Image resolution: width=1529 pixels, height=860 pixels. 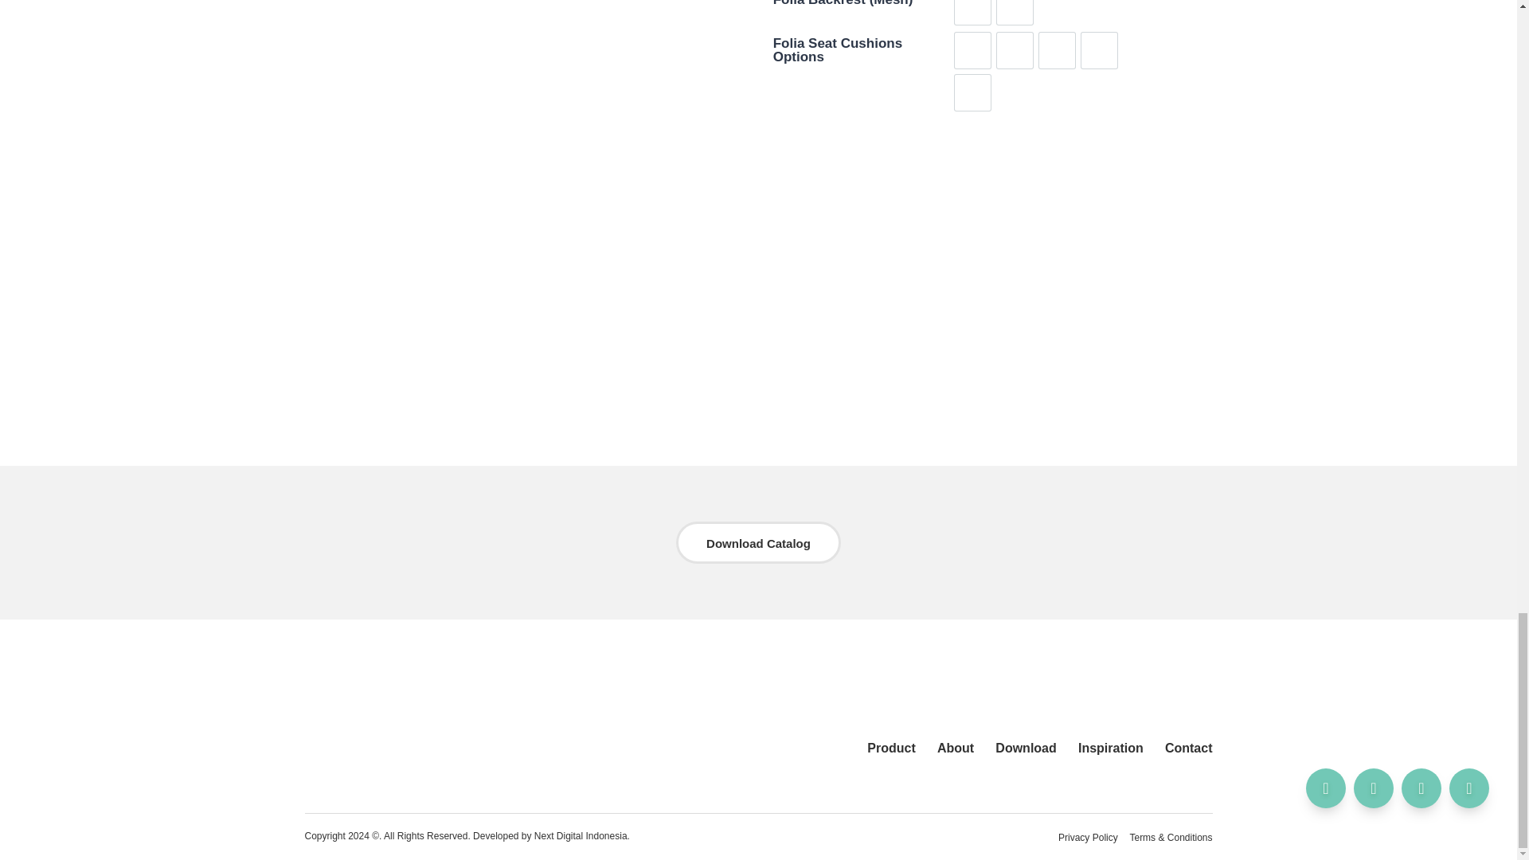 What do you see at coordinates (1088, 838) in the screenshot?
I see `Privacy Policy` at bounding box center [1088, 838].